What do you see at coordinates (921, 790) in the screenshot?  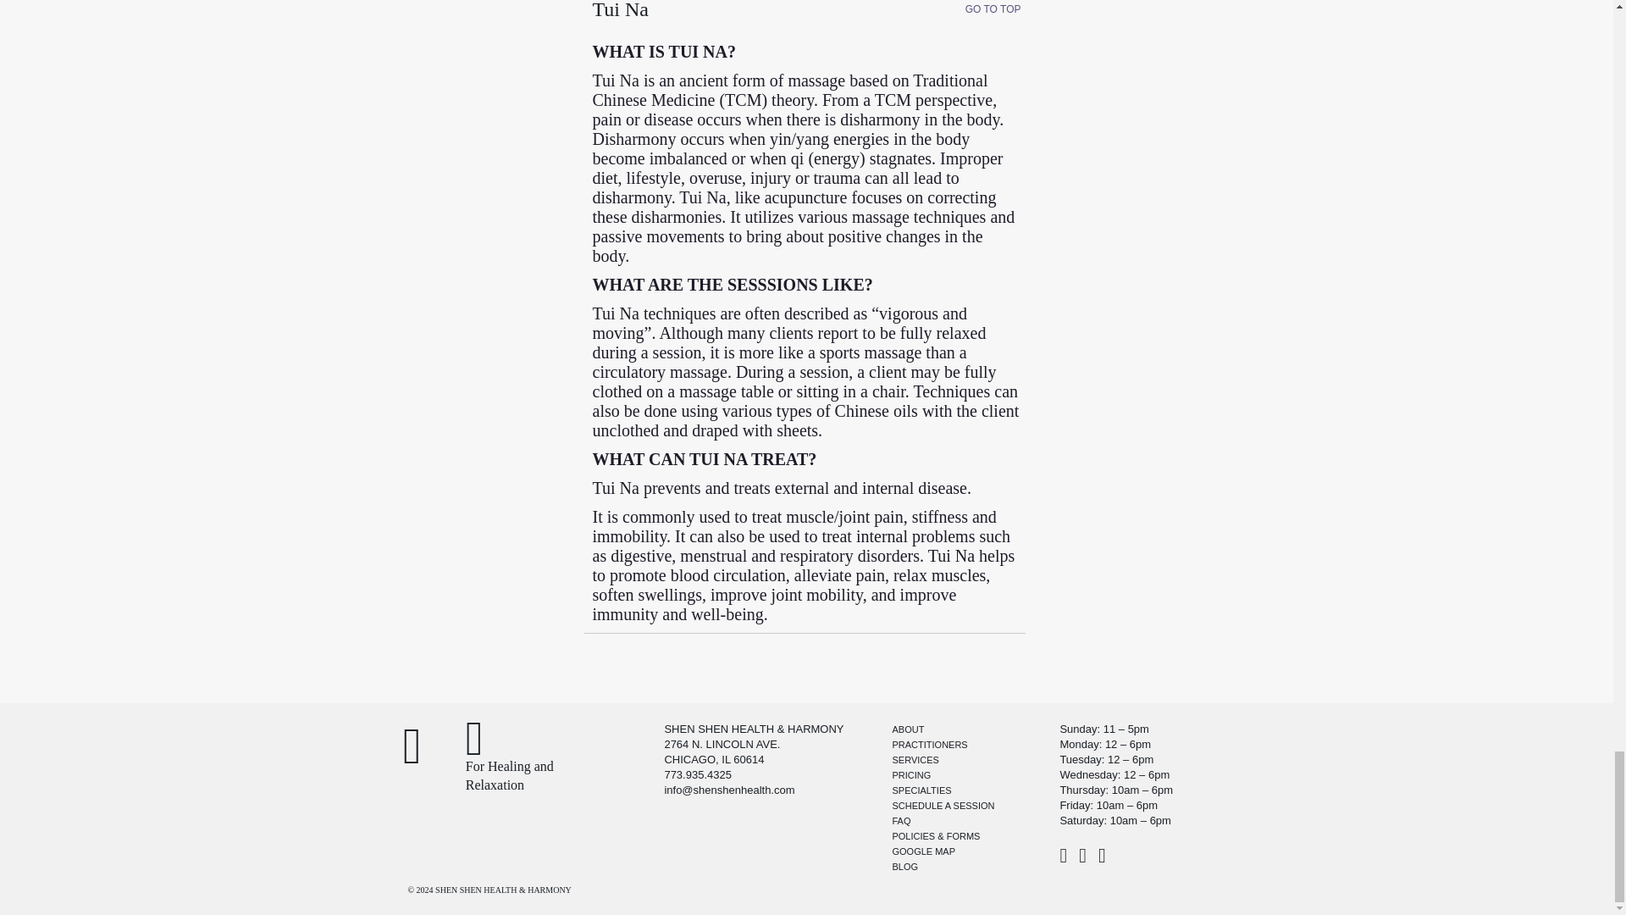 I see `SPECIALTIES` at bounding box center [921, 790].